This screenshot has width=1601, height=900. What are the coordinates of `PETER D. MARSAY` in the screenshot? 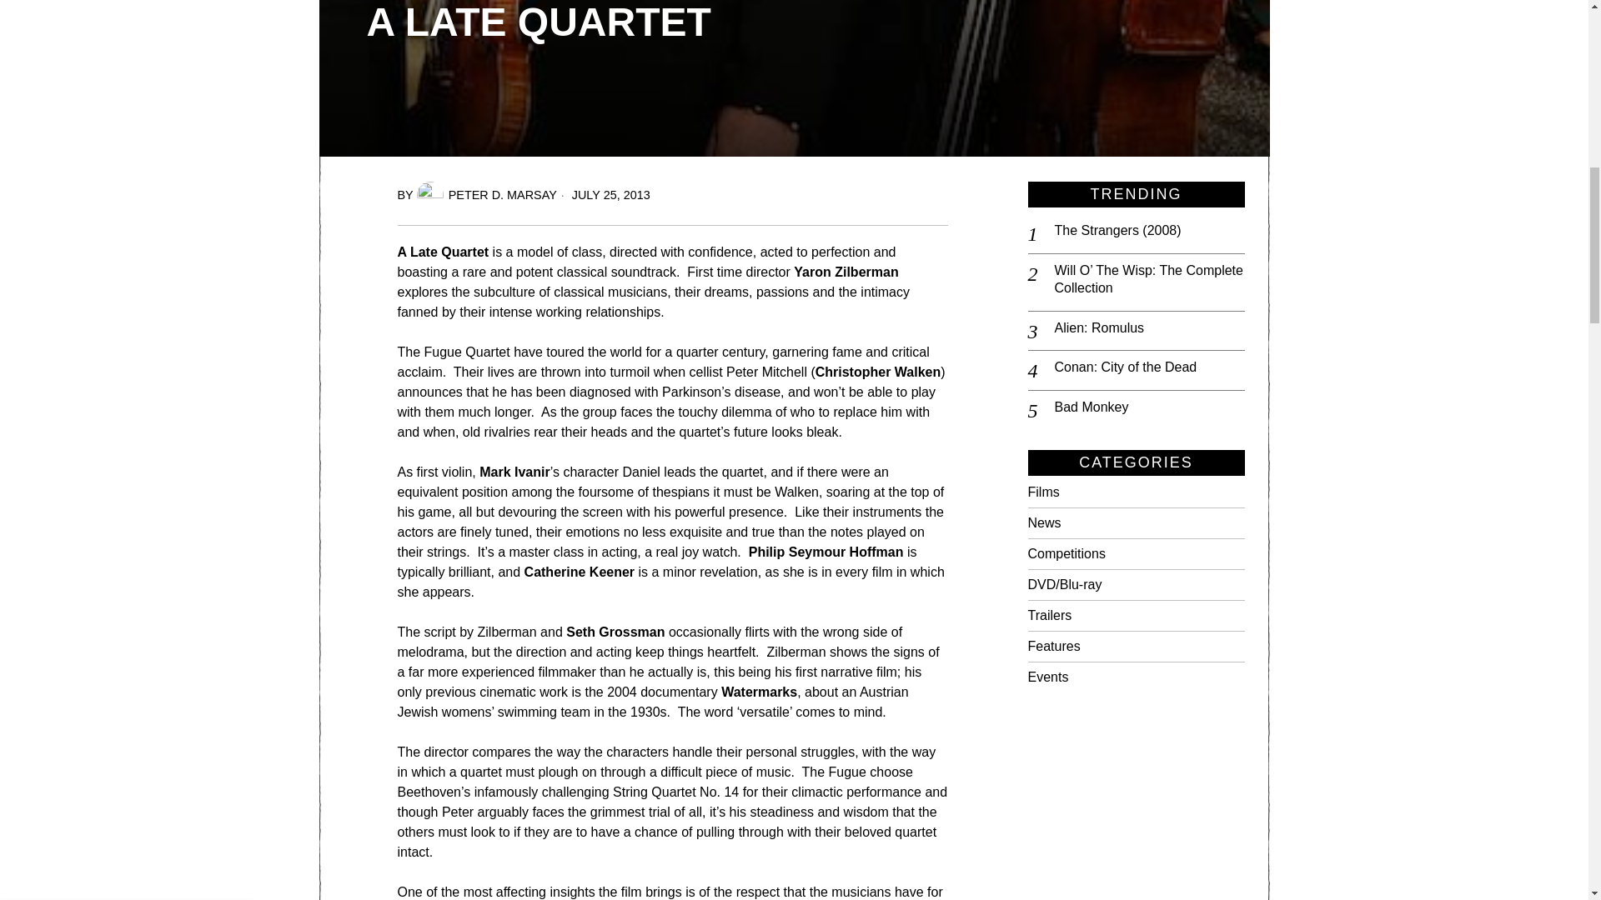 It's located at (1536, 25).